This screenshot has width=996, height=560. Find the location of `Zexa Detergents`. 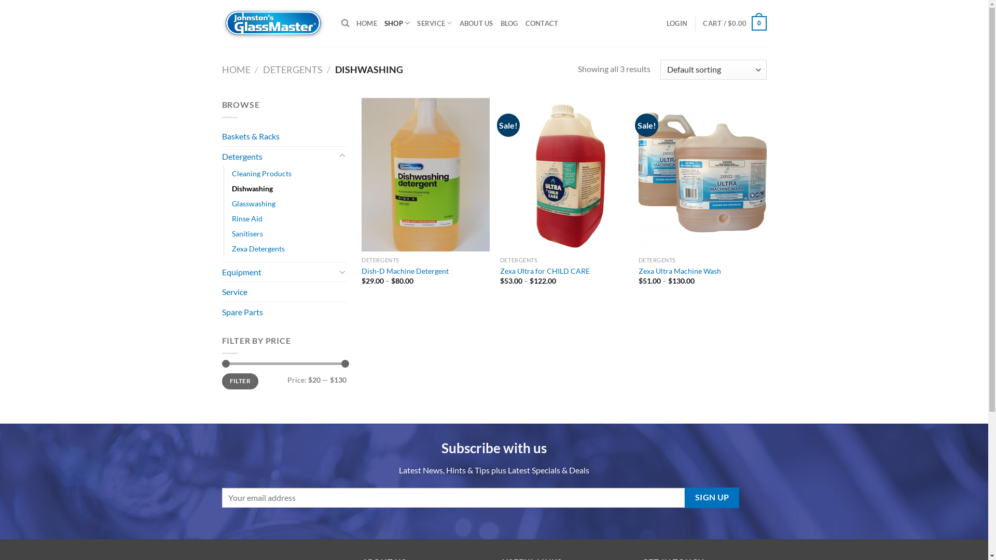

Zexa Detergents is located at coordinates (258, 249).